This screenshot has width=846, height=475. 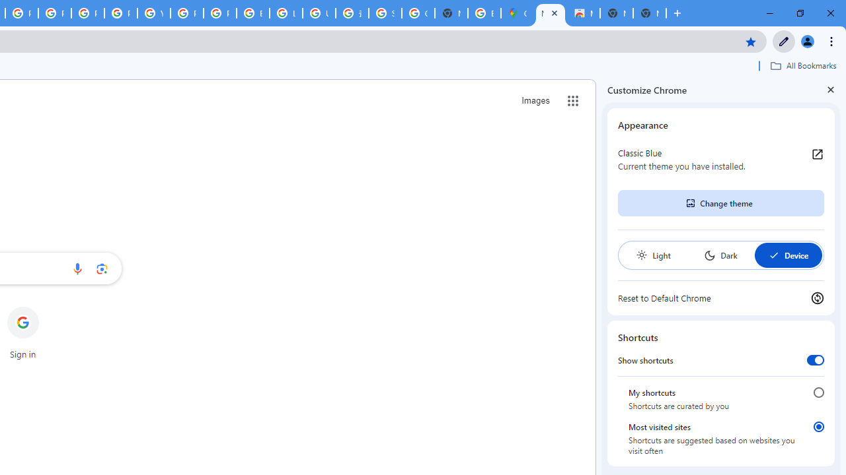 What do you see at coordinates (153, 13) in the screenshot?
I see `YouTube` at bounding box center [153, 13].